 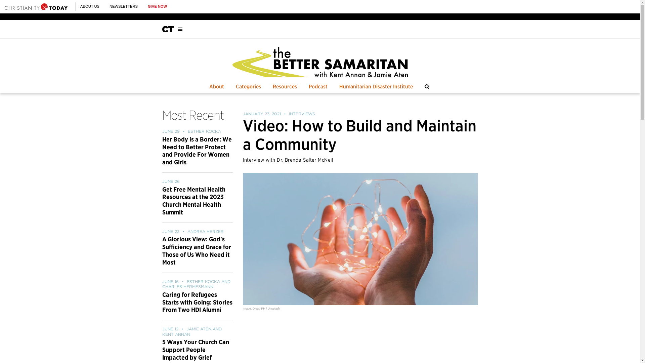 What do you see at coordinates (89, 6) in the screenshot?
I see `ABOUT US` at bounding box center [89, 6].